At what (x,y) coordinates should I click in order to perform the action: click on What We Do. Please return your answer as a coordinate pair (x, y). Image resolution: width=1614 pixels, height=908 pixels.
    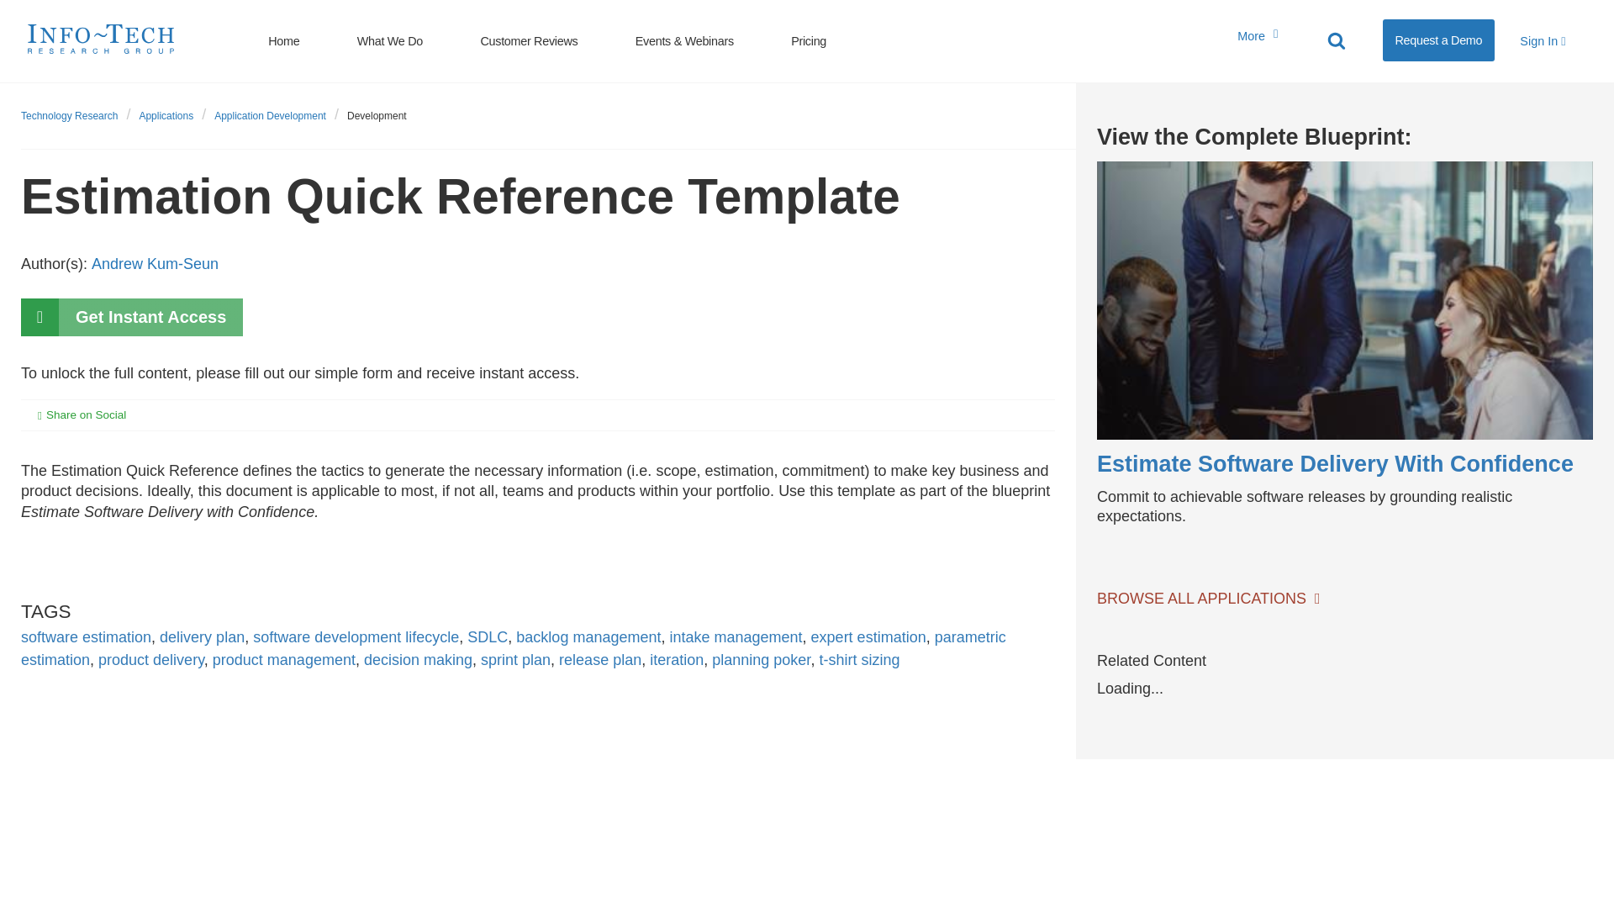
    Looking at the image, I should click on (390, 40).